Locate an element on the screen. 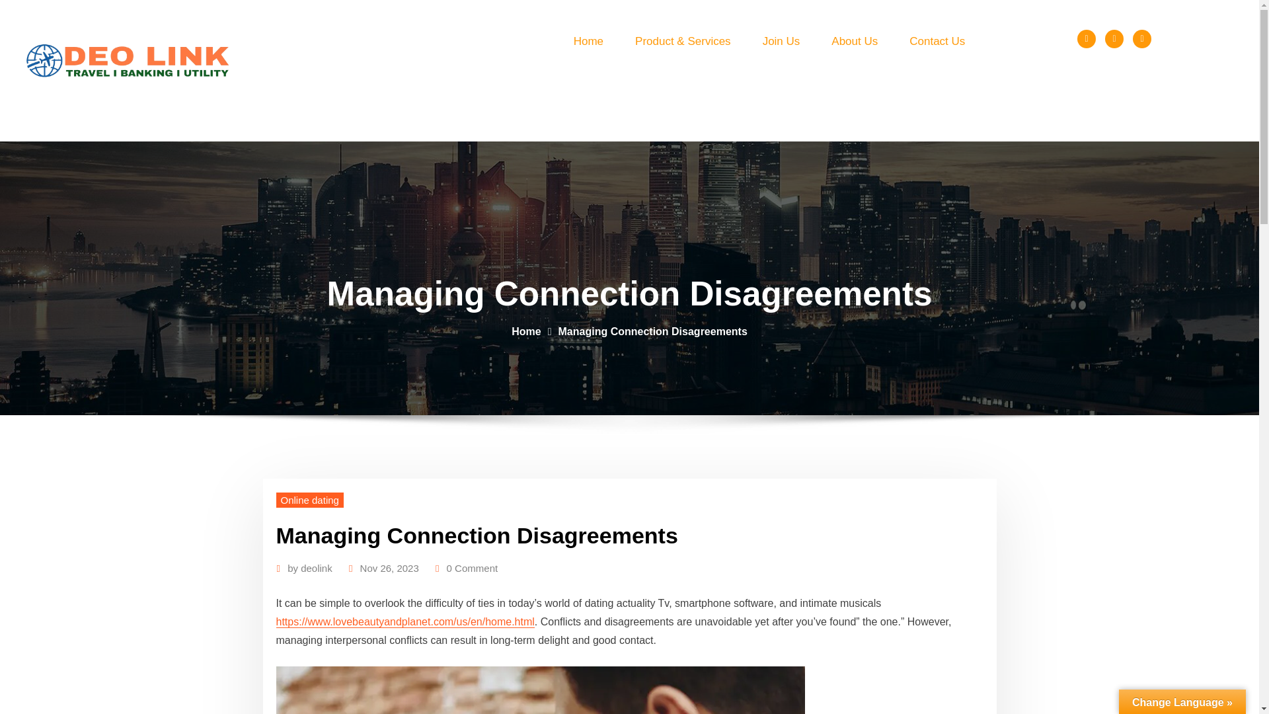 The image size is (1269, 714). Managing Connection Disagreements is located at coordinates (652, 331).